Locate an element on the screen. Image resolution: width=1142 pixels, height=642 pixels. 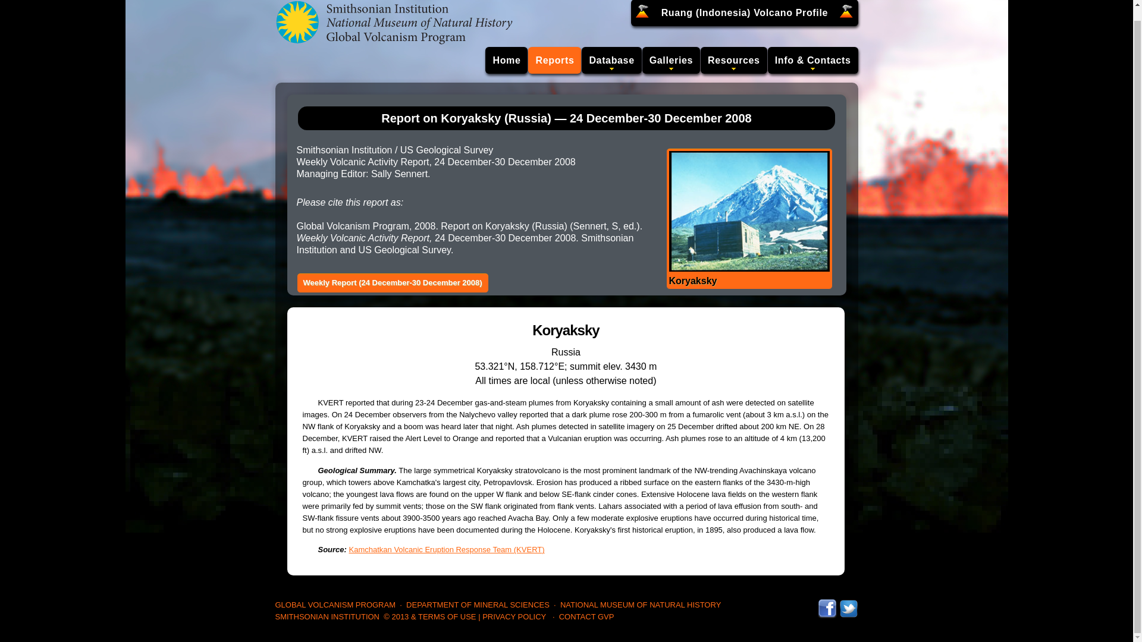
Database is located at coordinates (611, 60).